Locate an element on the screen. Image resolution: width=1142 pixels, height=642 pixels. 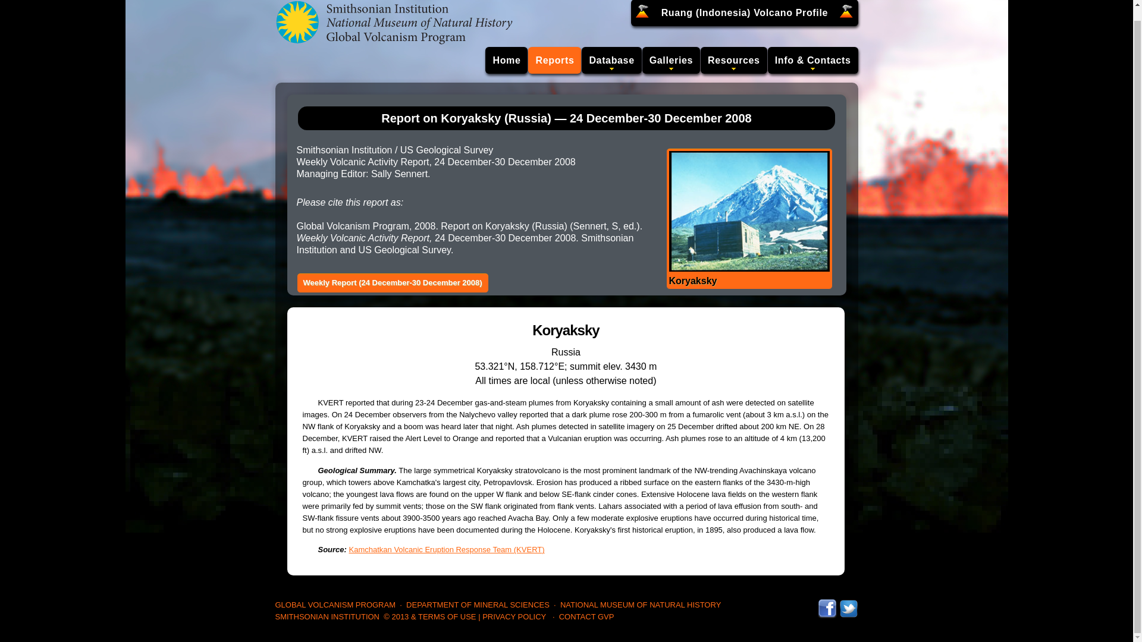
Database is located at coordinates (611, 60).